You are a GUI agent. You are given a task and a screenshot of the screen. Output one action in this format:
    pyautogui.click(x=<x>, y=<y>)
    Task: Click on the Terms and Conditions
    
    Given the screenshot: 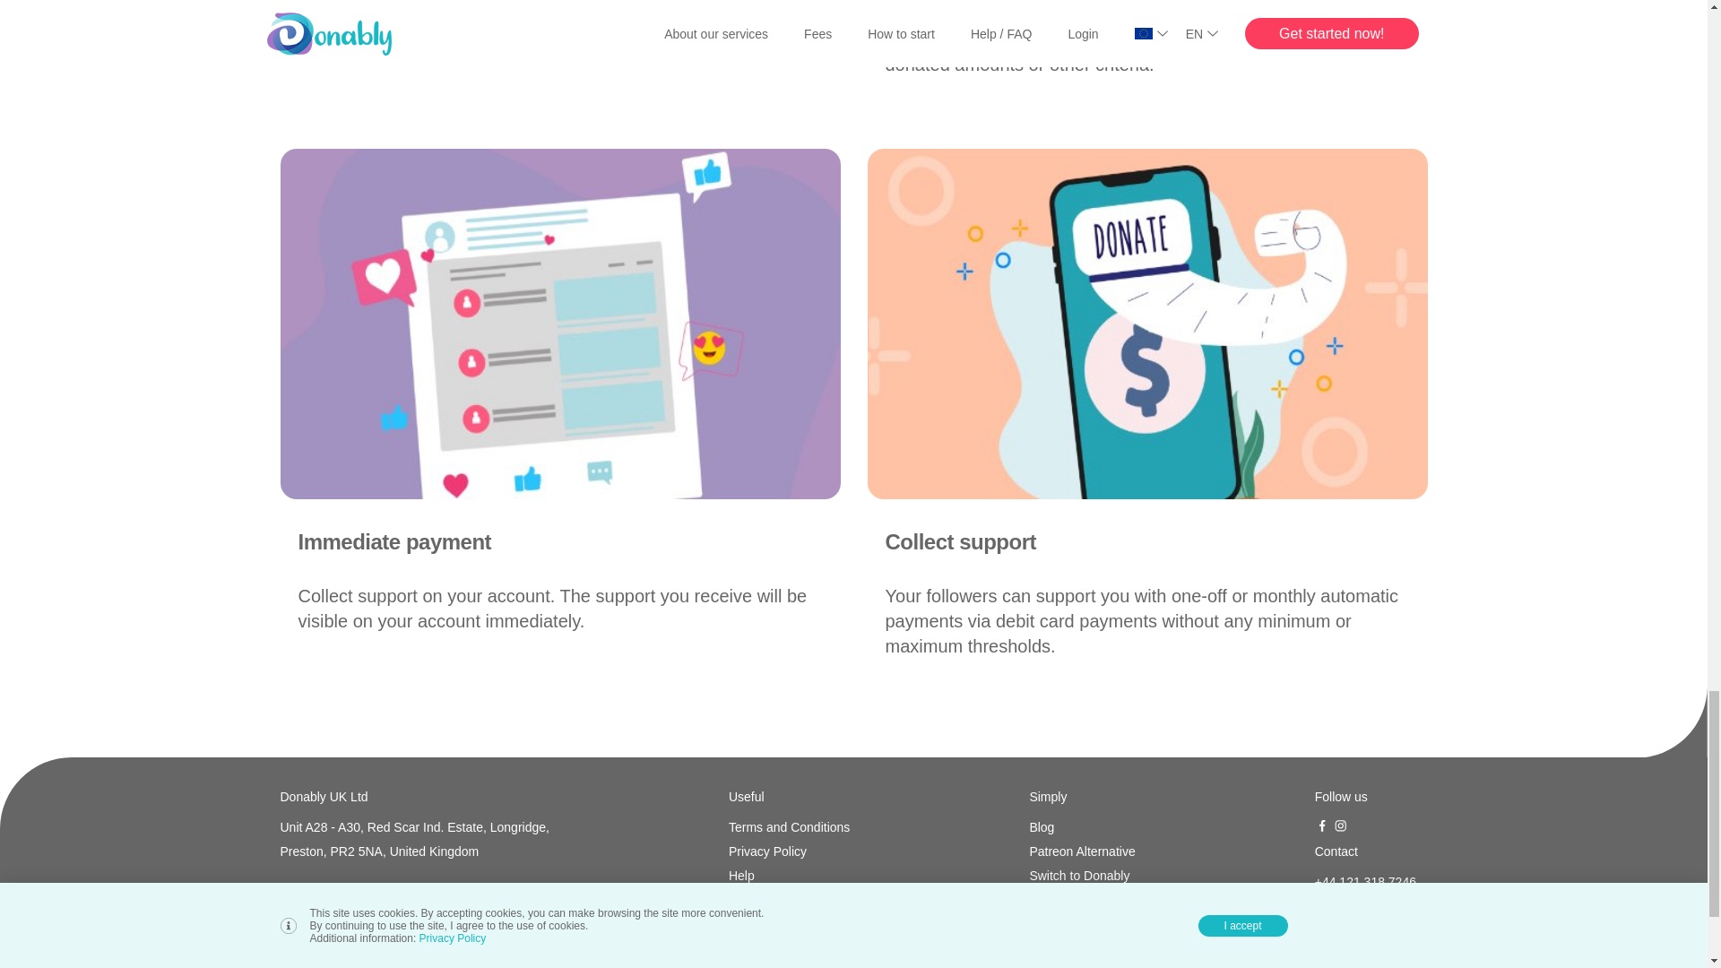 What is the action you would take?
    pyautogui.click(x=789, y=827)
    